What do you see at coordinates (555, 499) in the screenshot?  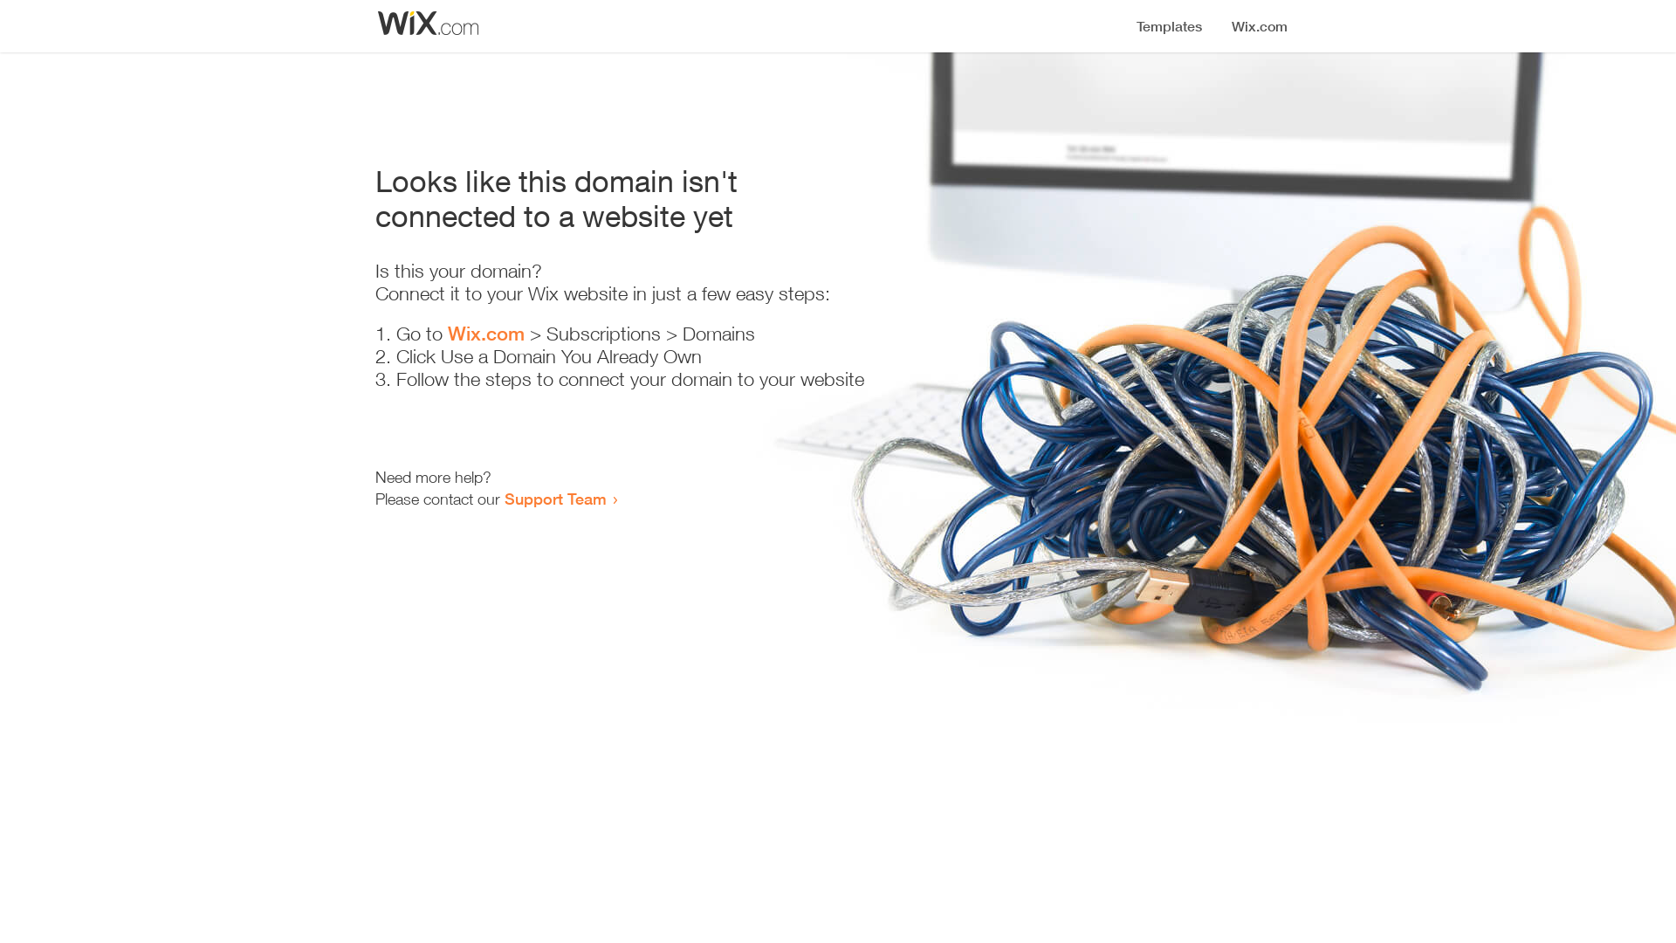 I see `Support Team` at bounding box center [555, 499].